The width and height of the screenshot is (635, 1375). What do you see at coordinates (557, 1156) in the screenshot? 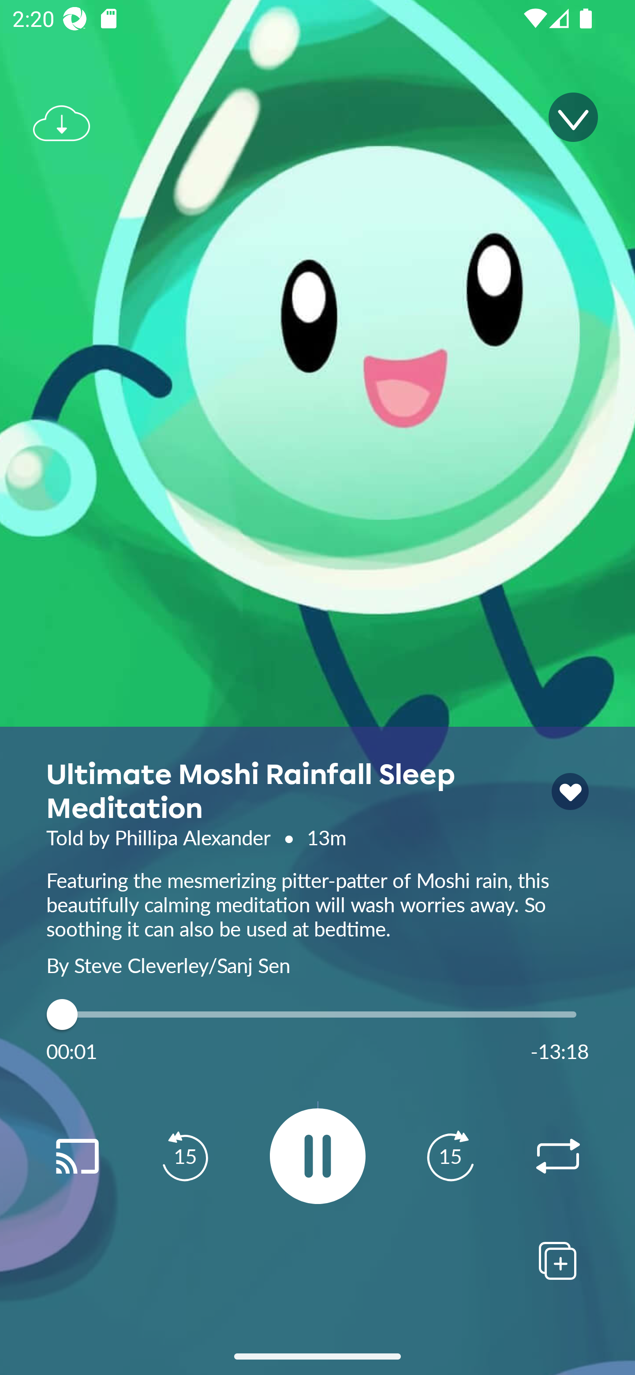
I see `Replay` at bounding box center [557, 1156].